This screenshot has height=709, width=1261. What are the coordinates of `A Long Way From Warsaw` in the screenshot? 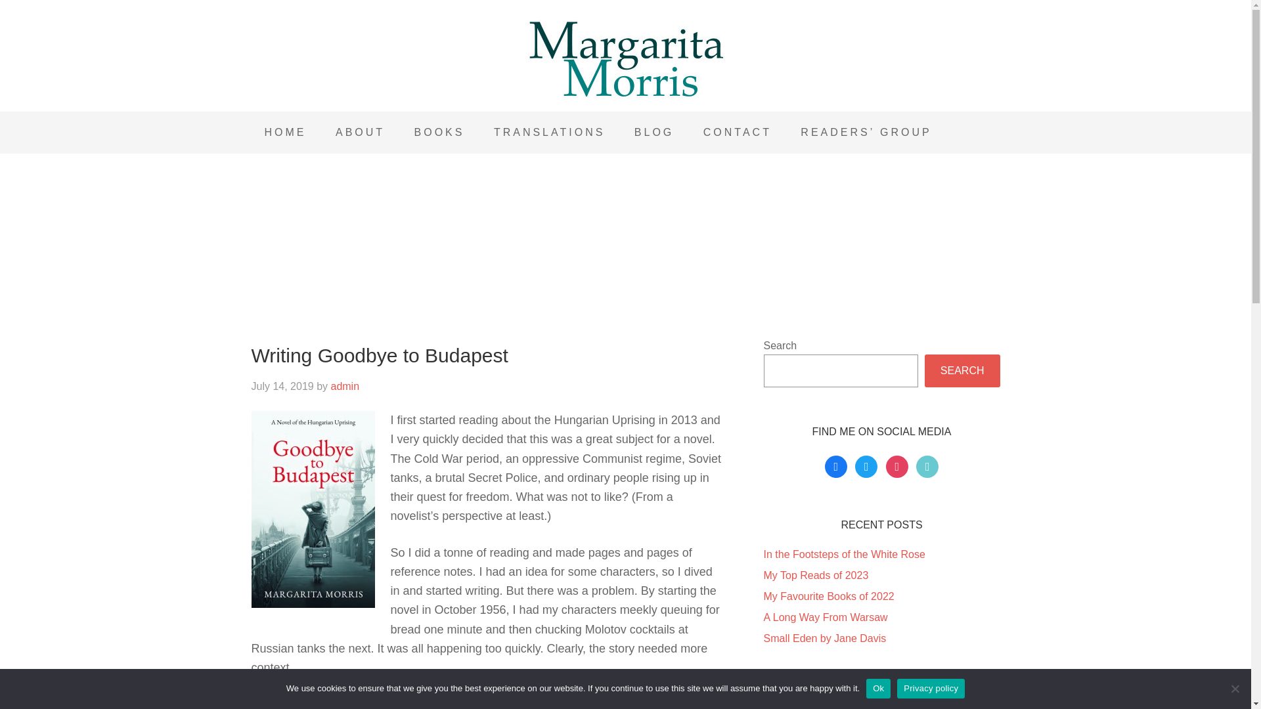 It's located at (825, 617).